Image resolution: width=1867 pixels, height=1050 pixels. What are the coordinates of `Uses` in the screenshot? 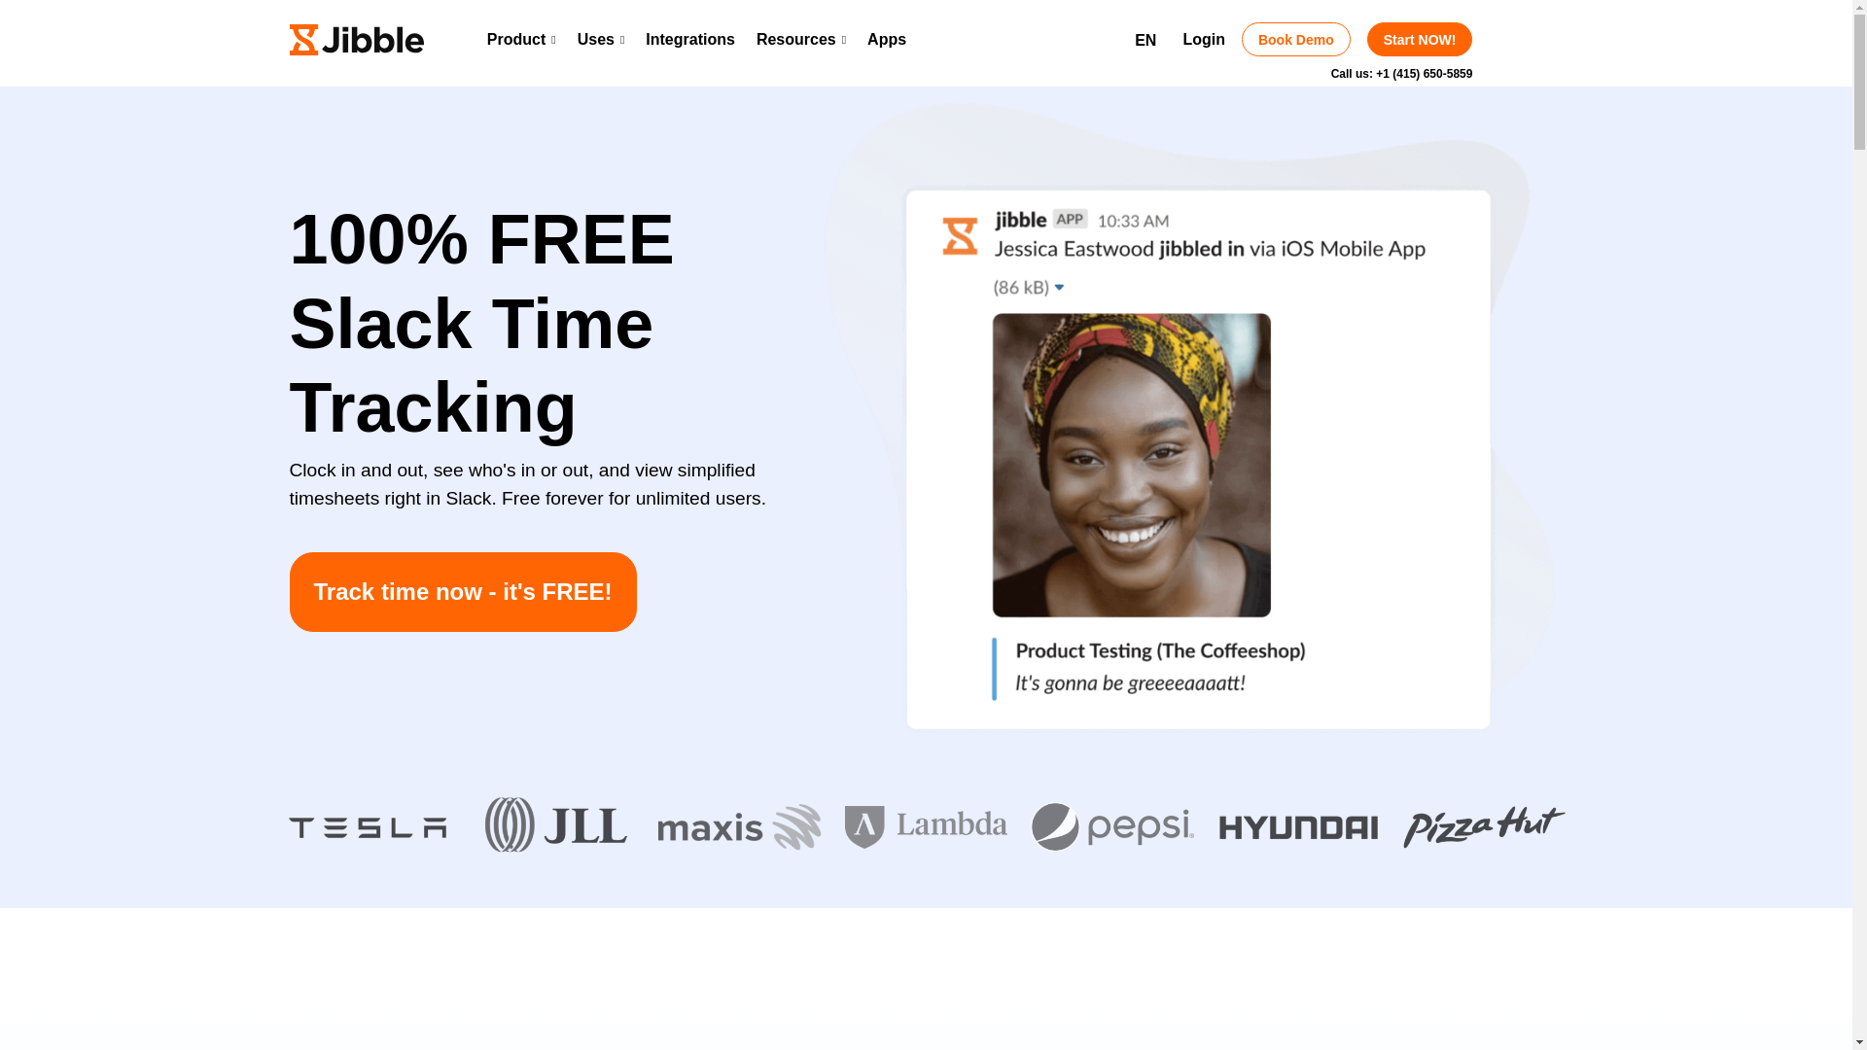 It's located at (601, 39).